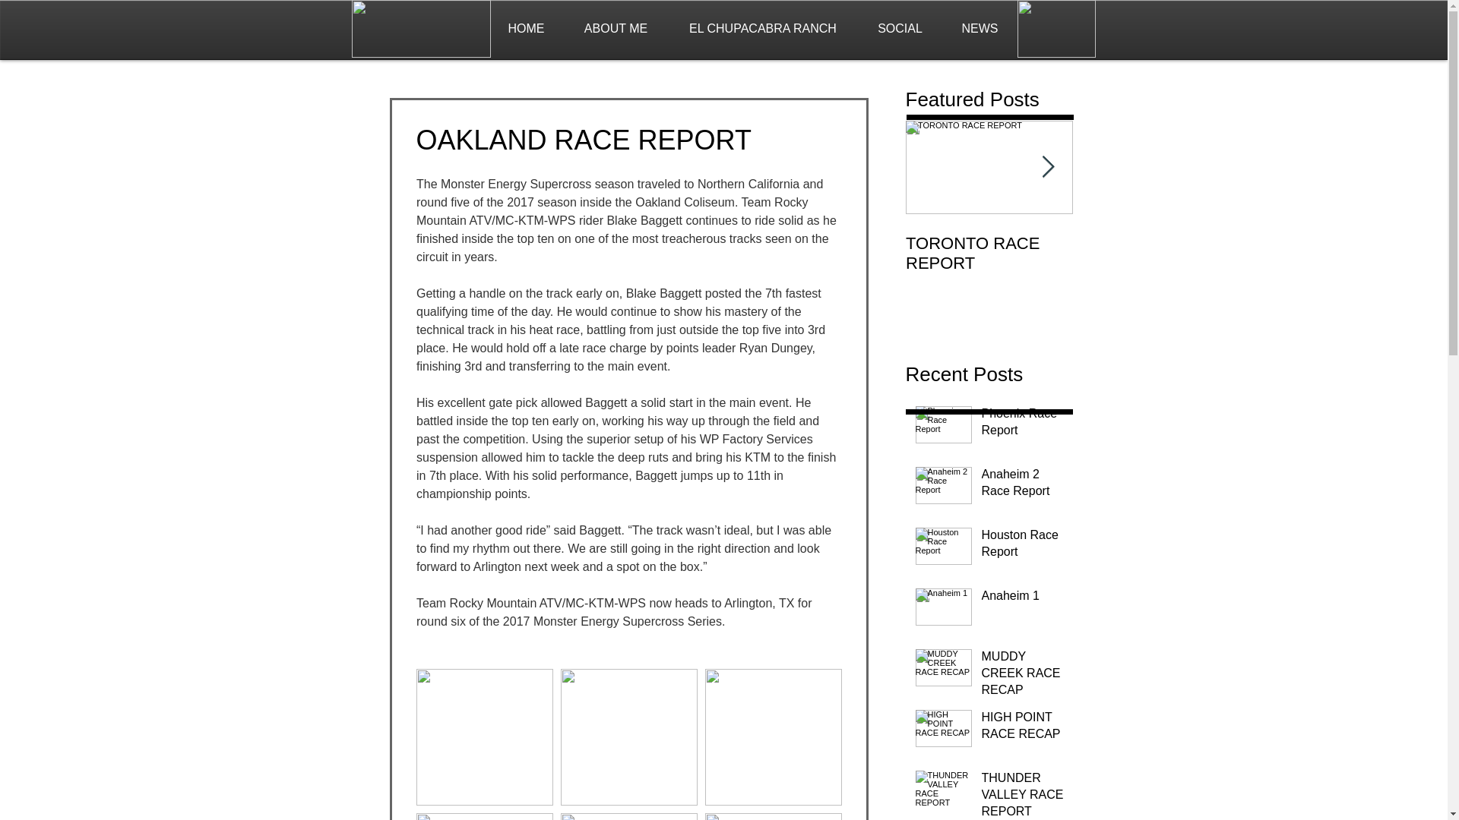 This screenshot has width=1459, height=820. What do you see at coordinates (900, 29) in the screenshot?
I see `SOCIAL` at bounding box center [900, 29].